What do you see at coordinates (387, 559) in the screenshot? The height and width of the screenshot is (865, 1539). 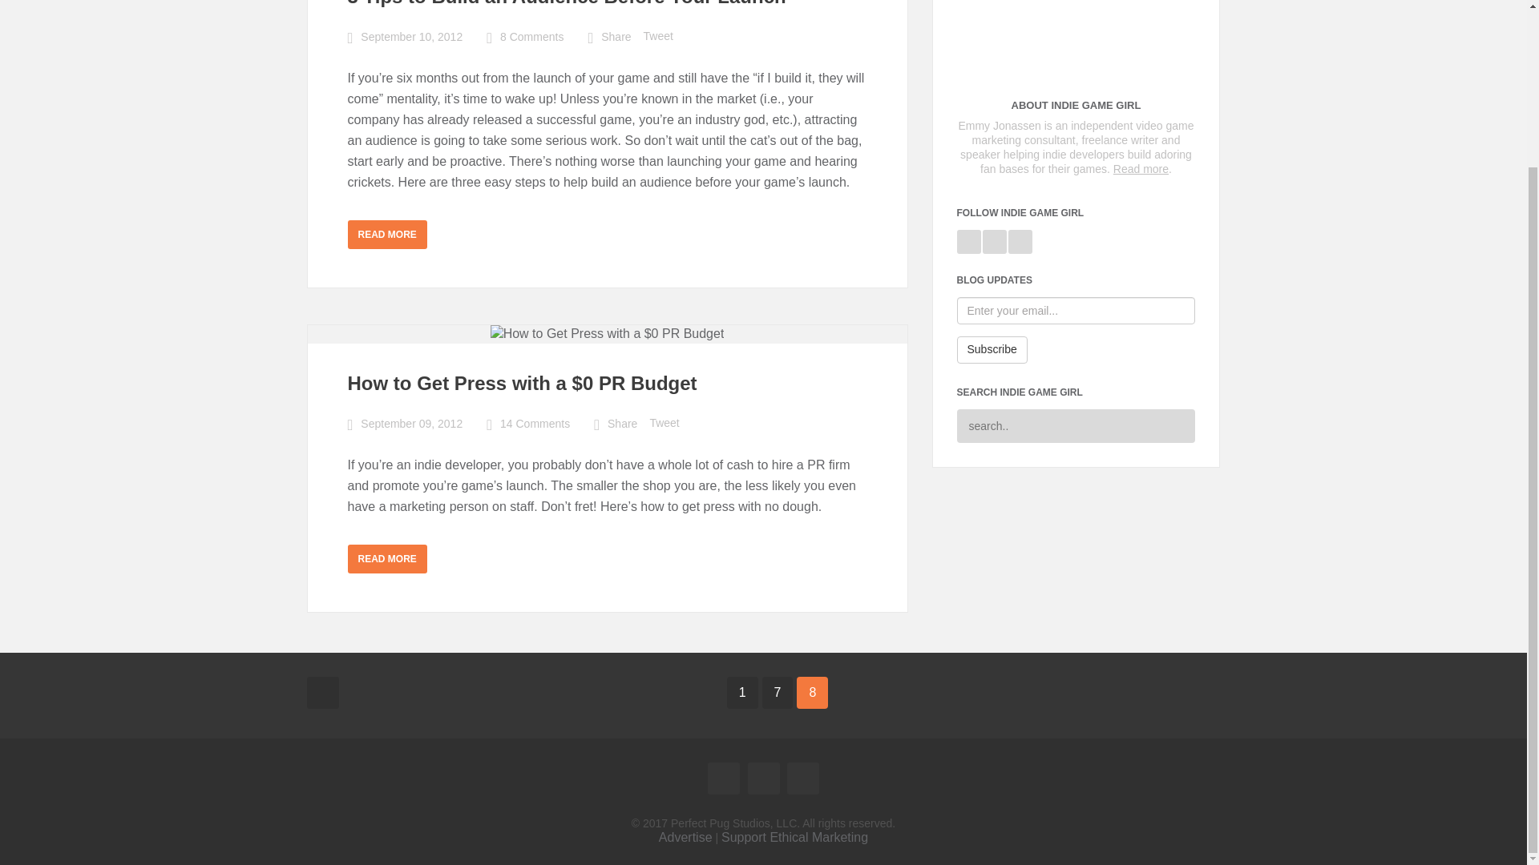 I see `READ MORE` at bounding box center [387, 559].